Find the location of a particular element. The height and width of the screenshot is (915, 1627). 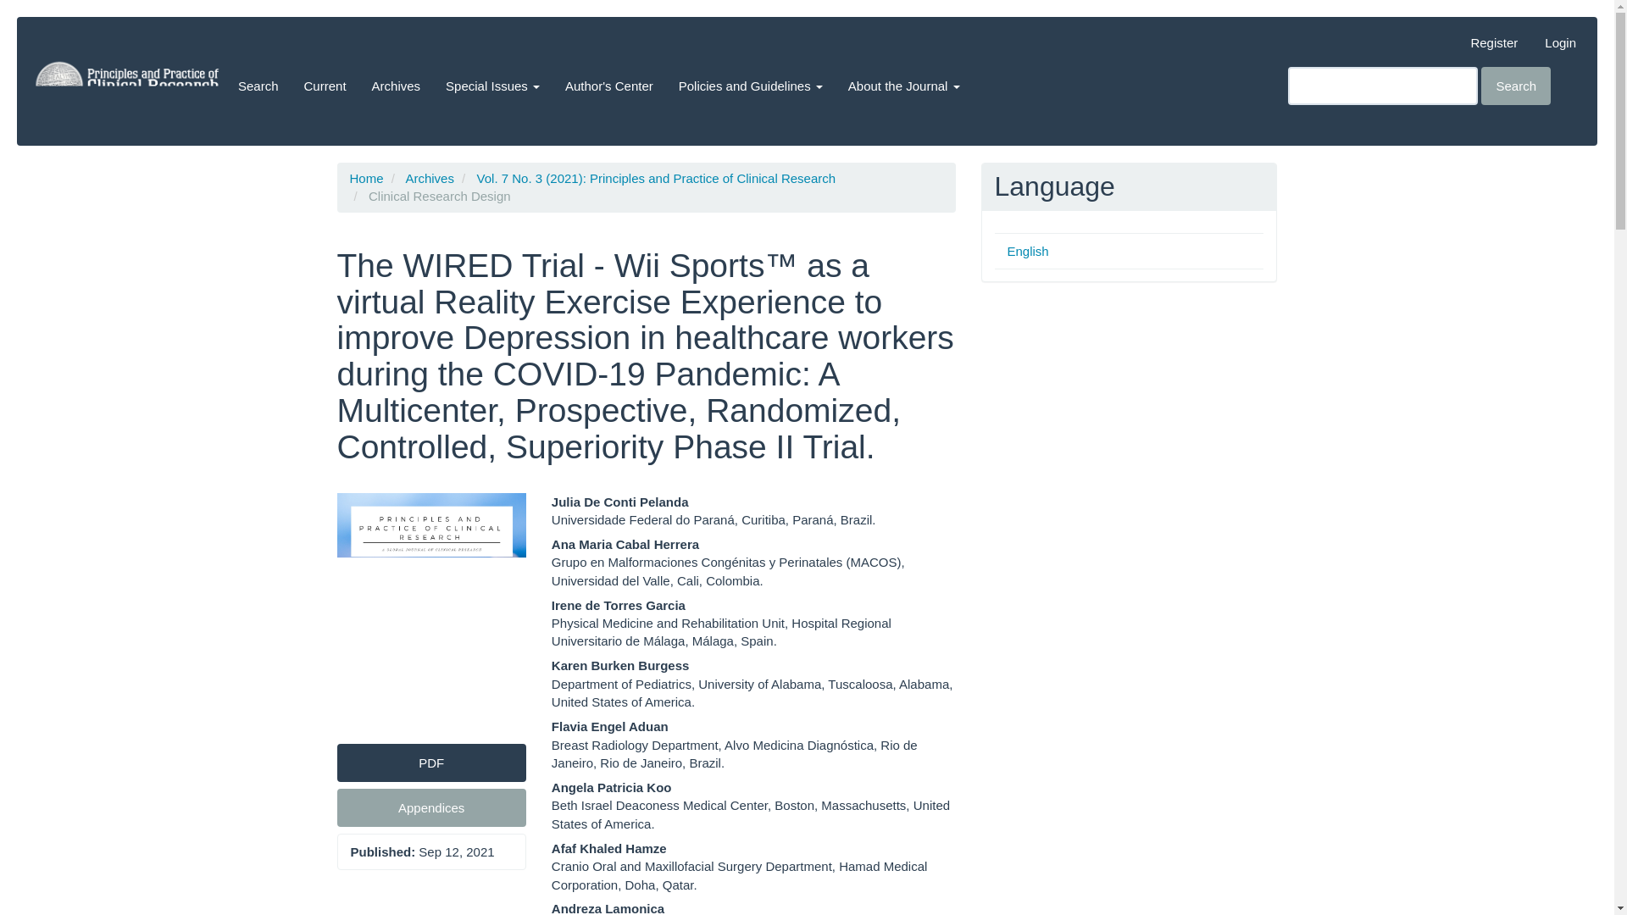

About the Journal is located at coordinates (904, 85).